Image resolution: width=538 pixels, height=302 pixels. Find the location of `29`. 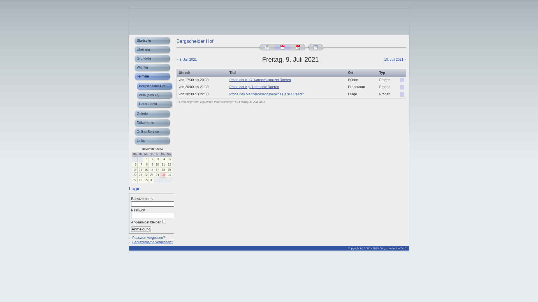

29 is located at coordinates (146, 180).